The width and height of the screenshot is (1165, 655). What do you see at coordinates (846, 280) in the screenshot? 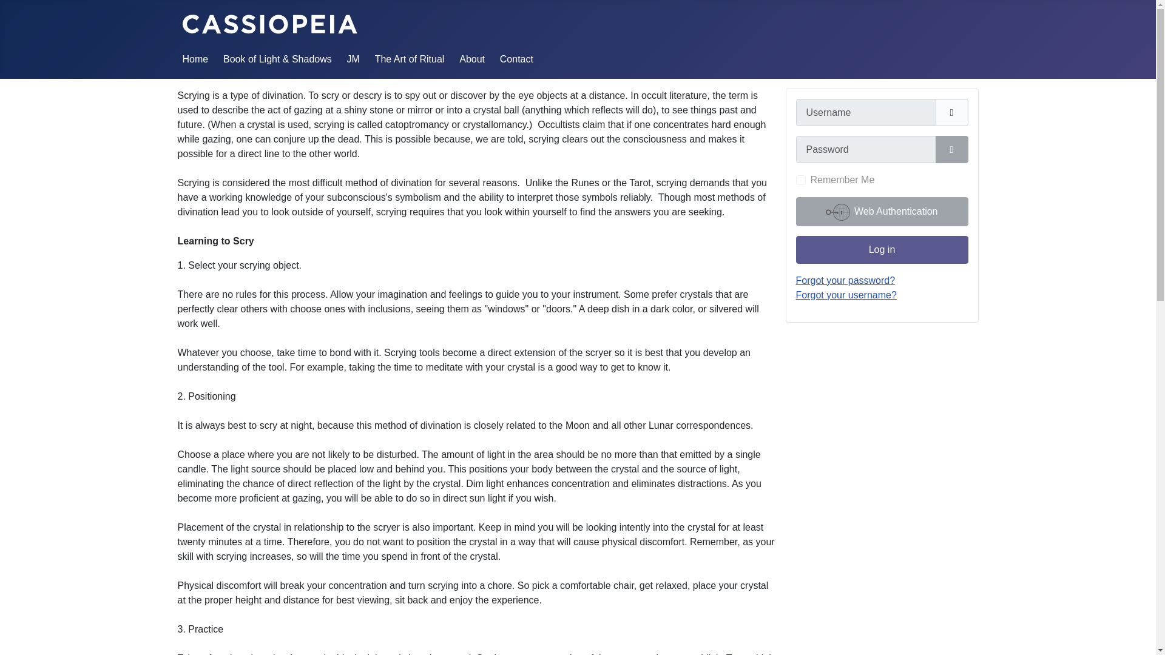
I see `Forgot your password?` at bounding box center [846, 280].